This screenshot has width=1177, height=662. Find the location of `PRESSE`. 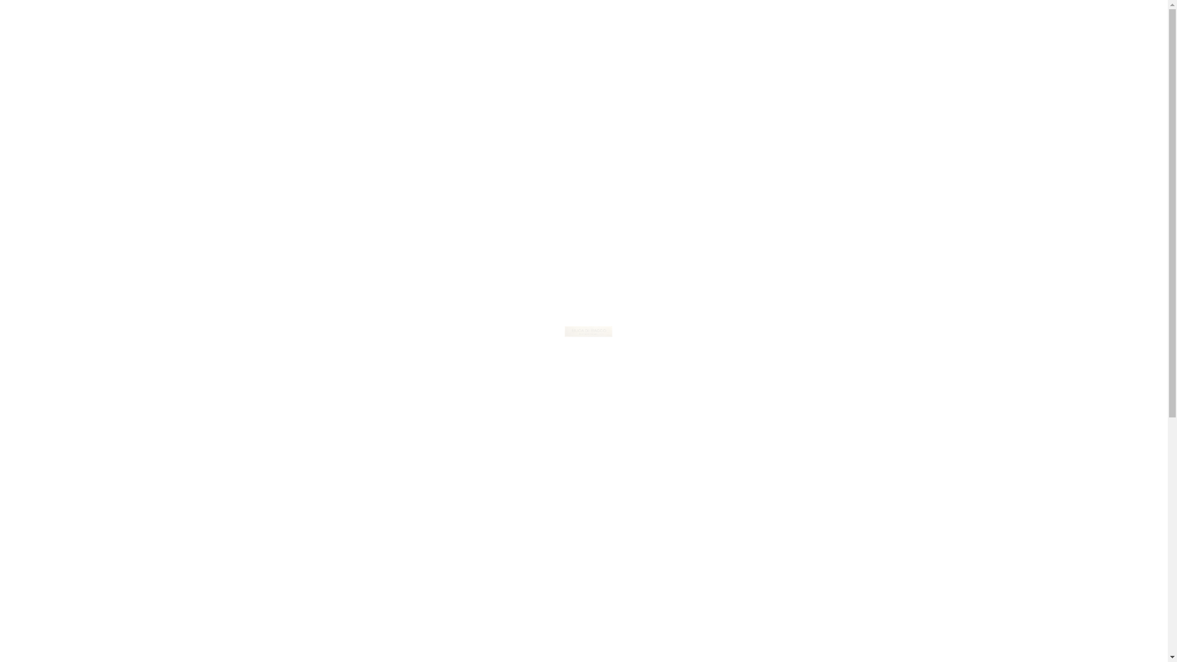

PRESSE is located at coordinates (761, 21).